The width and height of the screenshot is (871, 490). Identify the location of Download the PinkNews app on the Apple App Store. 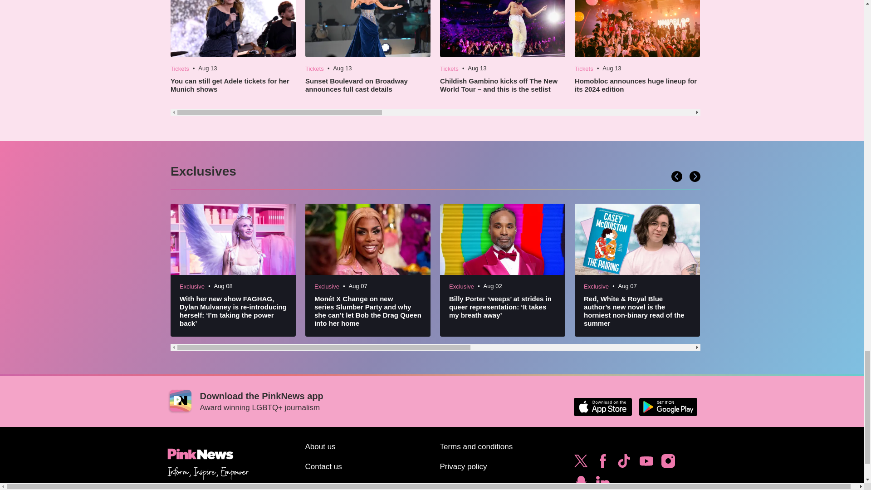
(602, 407).